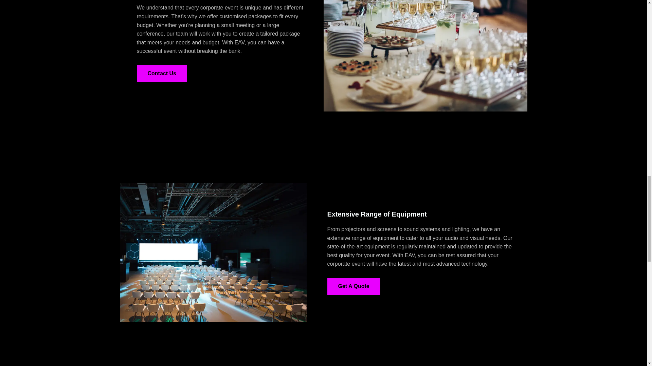 This screenshot has width=652, height=366. Describe the element at coordinates (354, 286) in the screenshot. I see `Get A Quote` at that location.